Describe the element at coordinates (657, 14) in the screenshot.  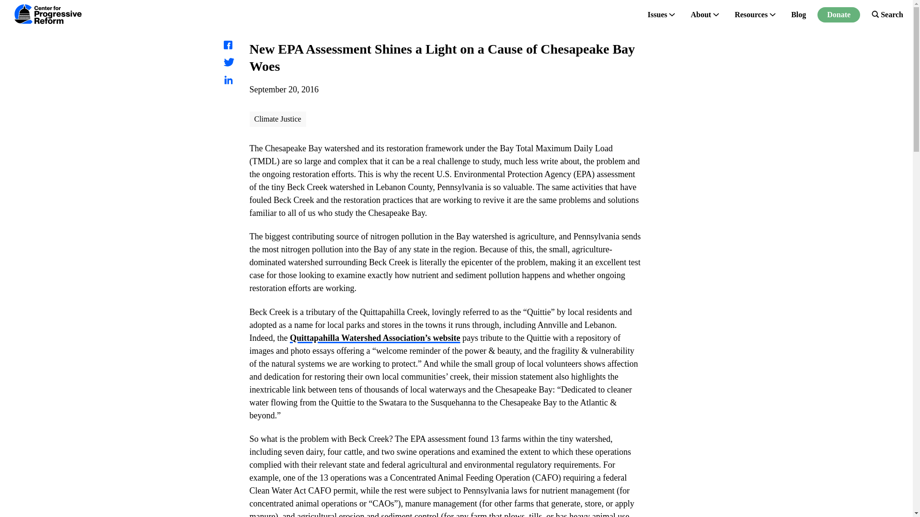
I see `Issues` at that location.